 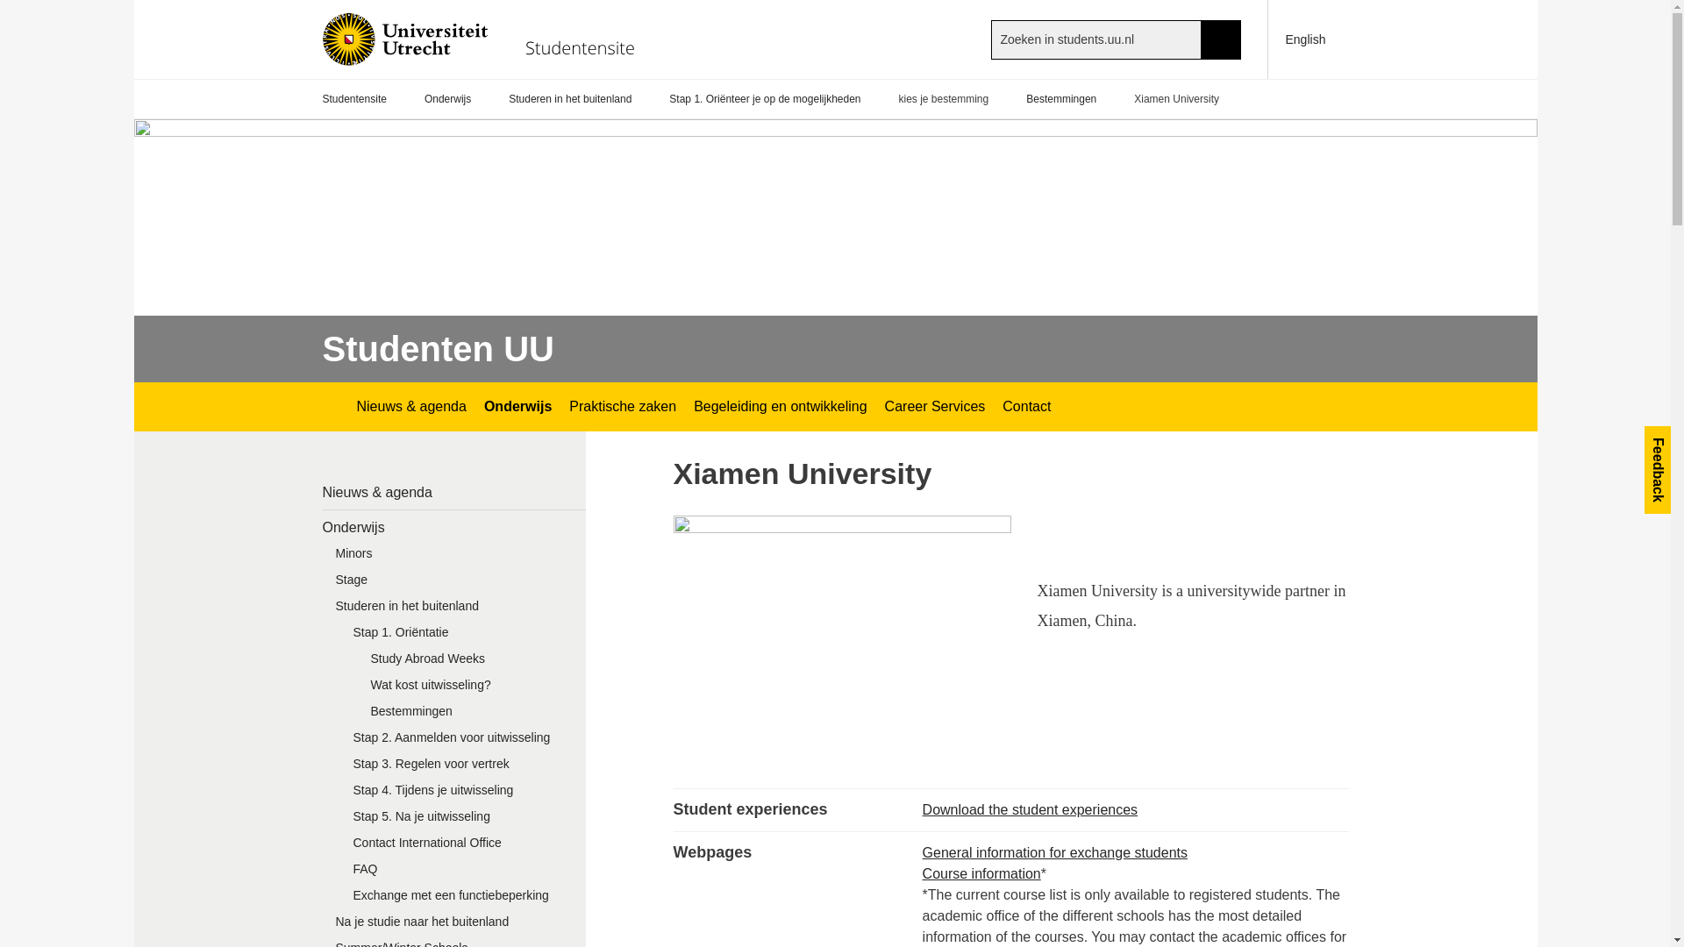 What do you see at coordinates (9, 9) in the screenshot?
I see `Overslaan en naar de inhoud gaan` at bounding box center [9, 9].